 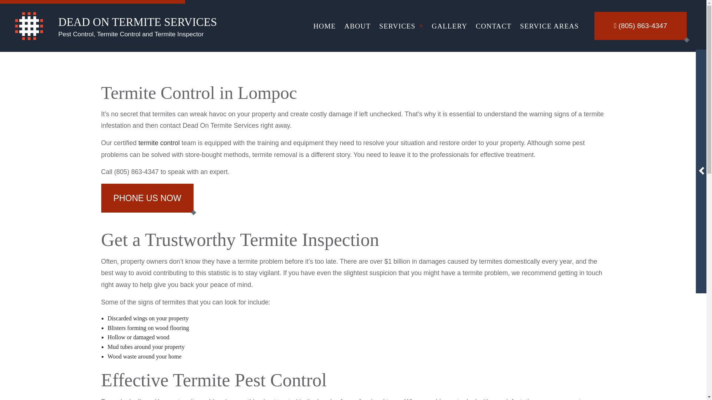 I want to click on COMMERCIAL PEST CONTROL, so click(x=400, y=148).